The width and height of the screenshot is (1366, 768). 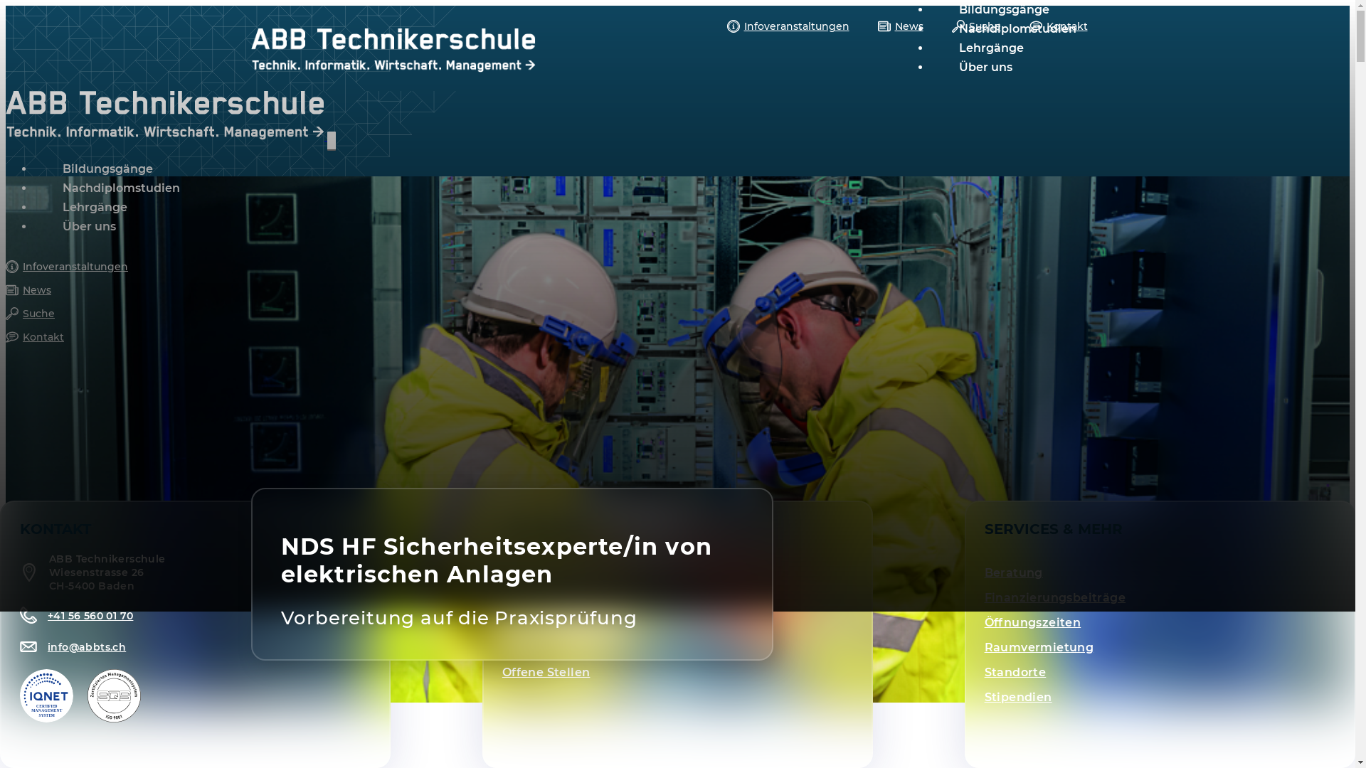 What do you see at coordinates (901, 26) in the screenshot?
I see `News` at bounding box center [901, 26].